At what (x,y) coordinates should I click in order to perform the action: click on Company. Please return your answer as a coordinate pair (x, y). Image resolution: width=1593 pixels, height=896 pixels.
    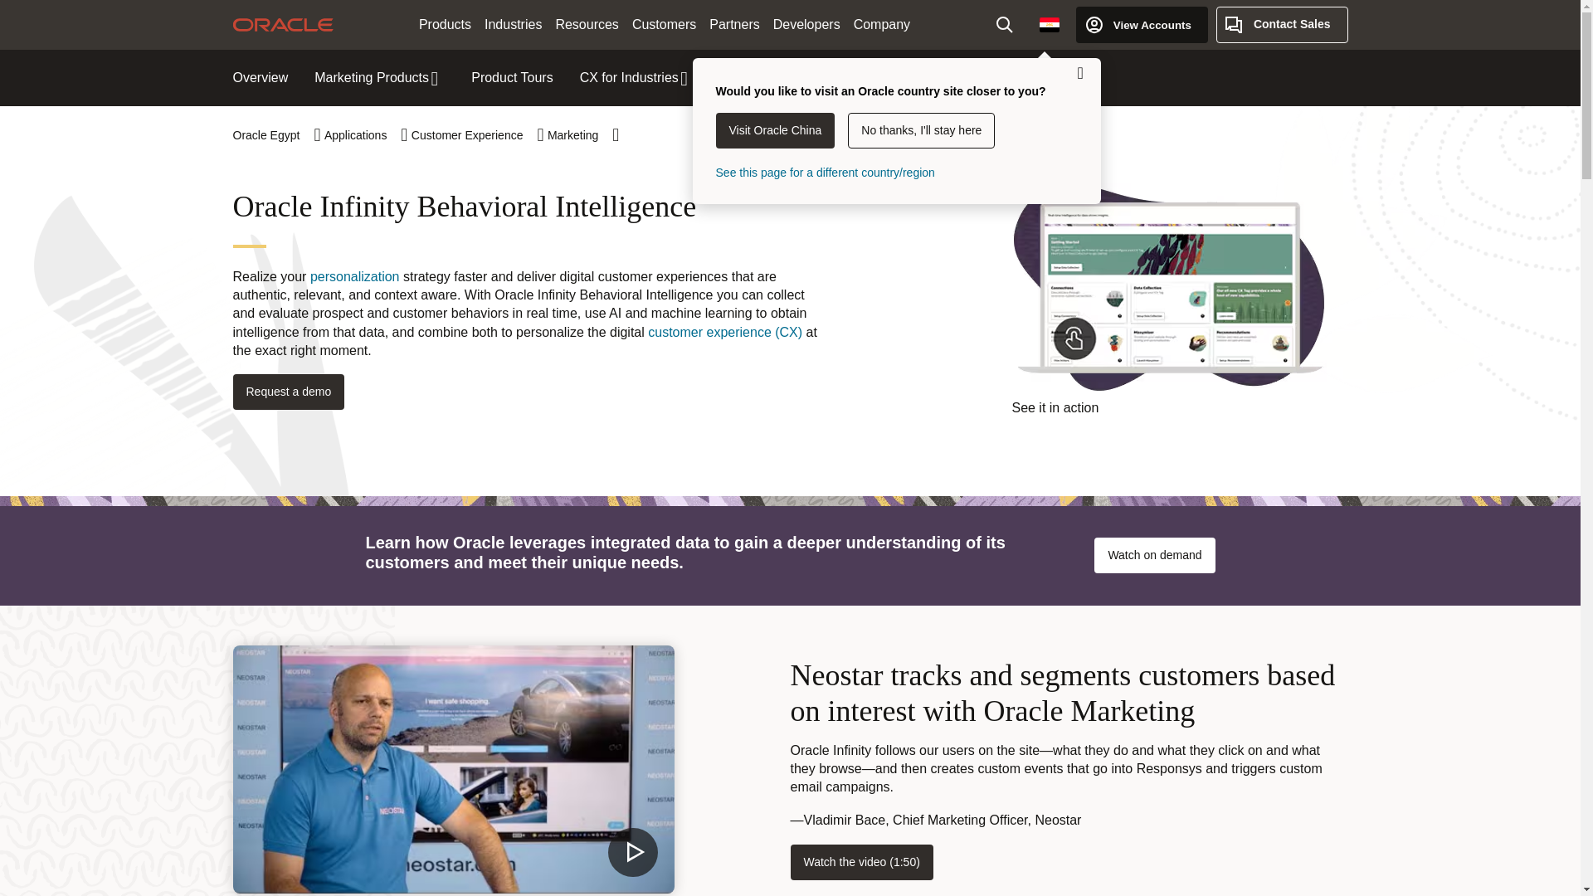
    Looking at the image, I should click on (882, 25).